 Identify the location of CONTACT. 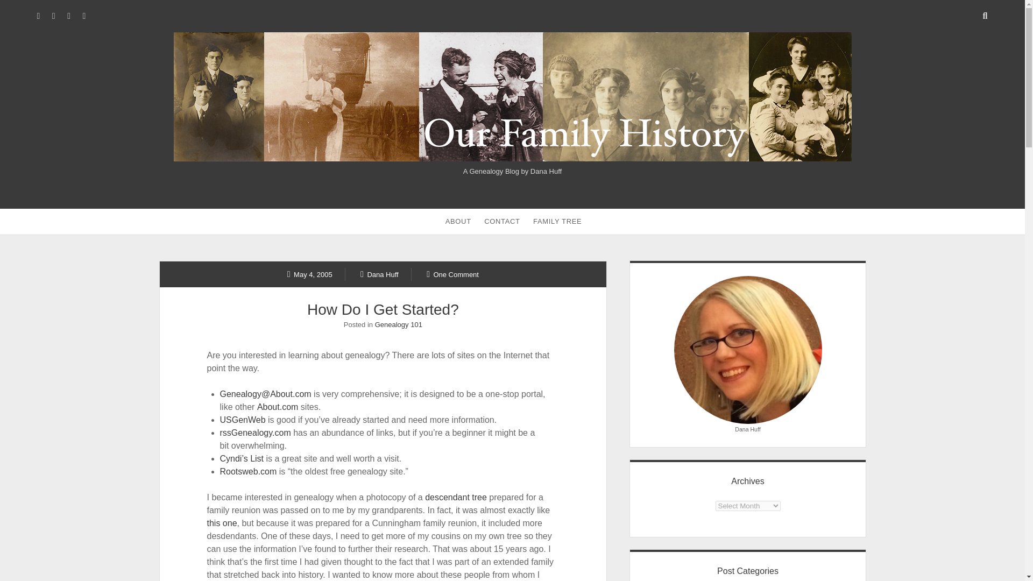
(501, 222).